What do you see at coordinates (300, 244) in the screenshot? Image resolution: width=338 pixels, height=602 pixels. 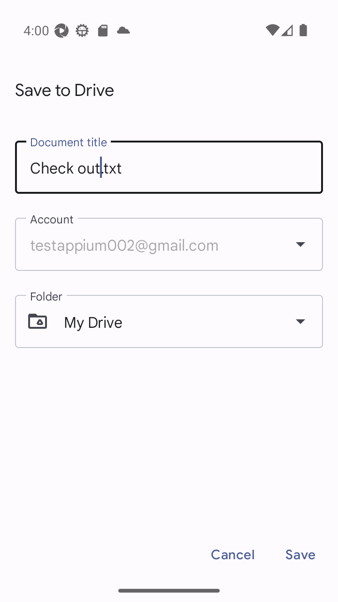 I see `Show dropdown menu` at bounding box center [300, 244].